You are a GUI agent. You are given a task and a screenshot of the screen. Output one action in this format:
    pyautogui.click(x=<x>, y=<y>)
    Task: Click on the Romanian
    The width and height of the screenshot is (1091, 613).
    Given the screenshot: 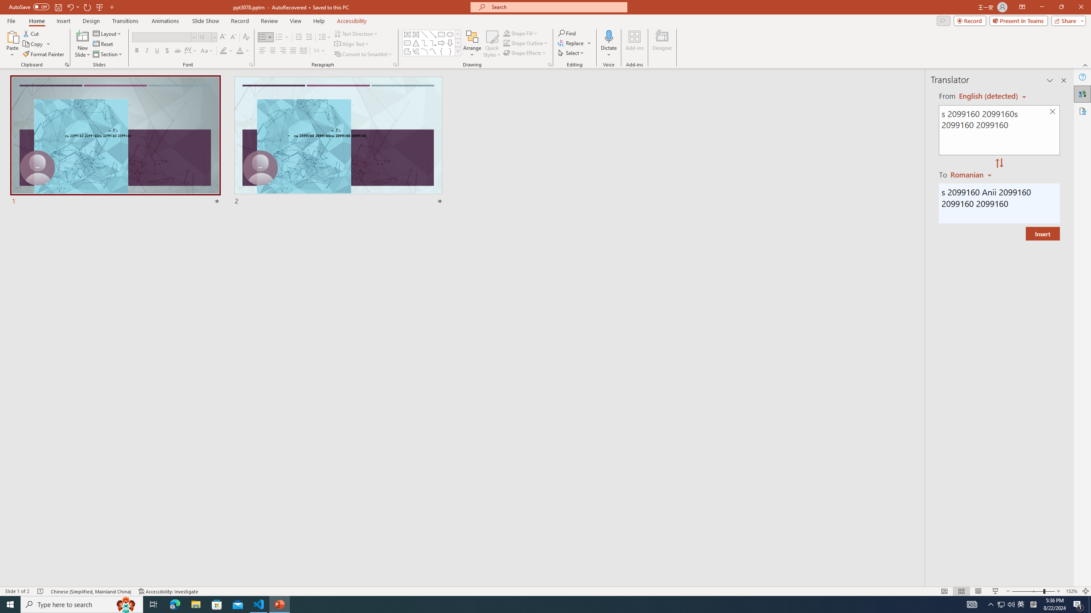 What is the action you would take?
    pyautogui.click(x=972, y=174)
    